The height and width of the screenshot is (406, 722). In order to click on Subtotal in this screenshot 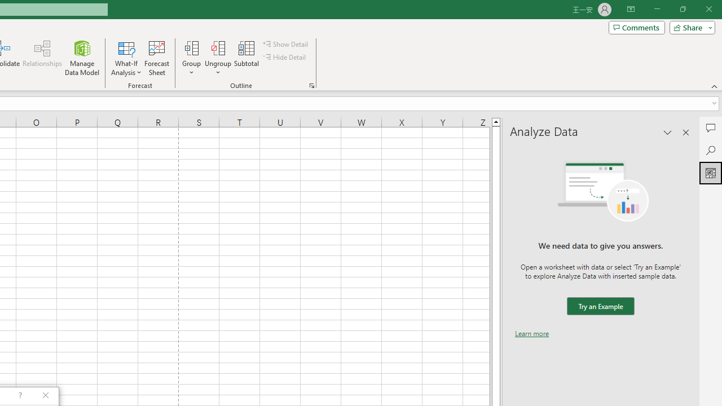, I will do `click(247, 58)`.